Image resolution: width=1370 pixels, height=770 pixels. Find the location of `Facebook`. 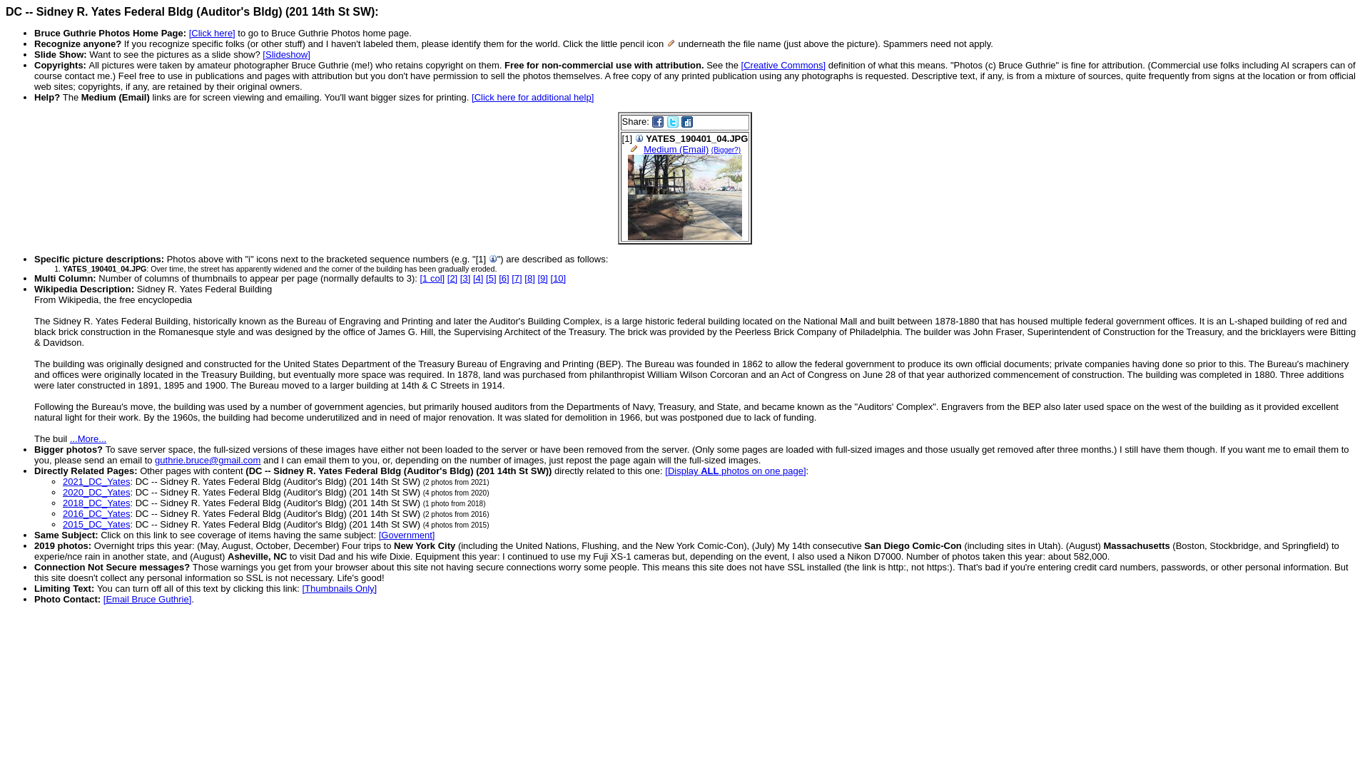

Facebook is located at coordinates (657, 122).